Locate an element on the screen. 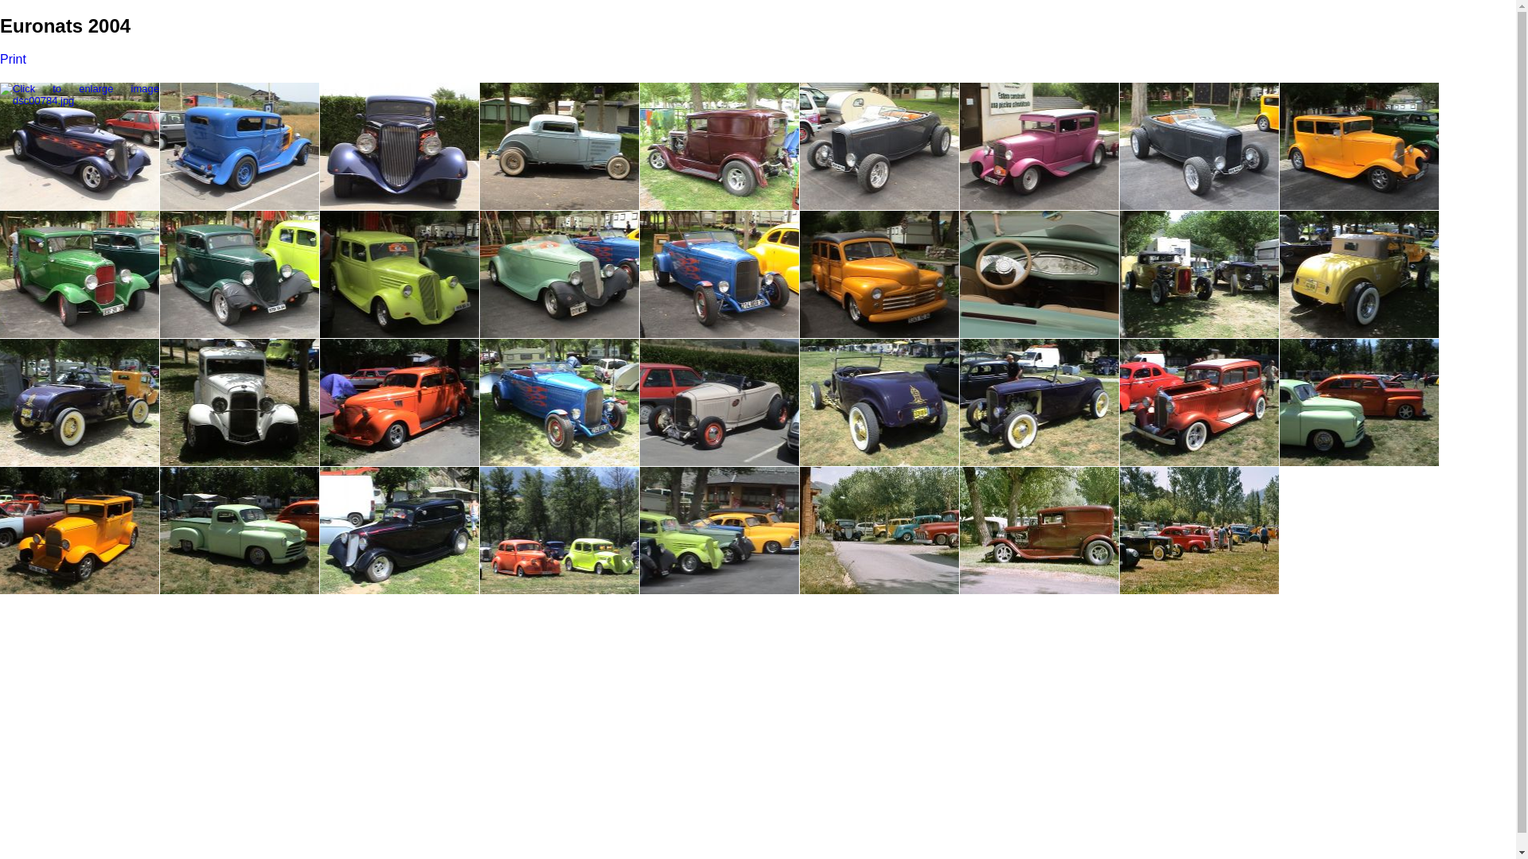  You are viewing the image with filename dsc00808.jpg is located at coordinates (719, 274).